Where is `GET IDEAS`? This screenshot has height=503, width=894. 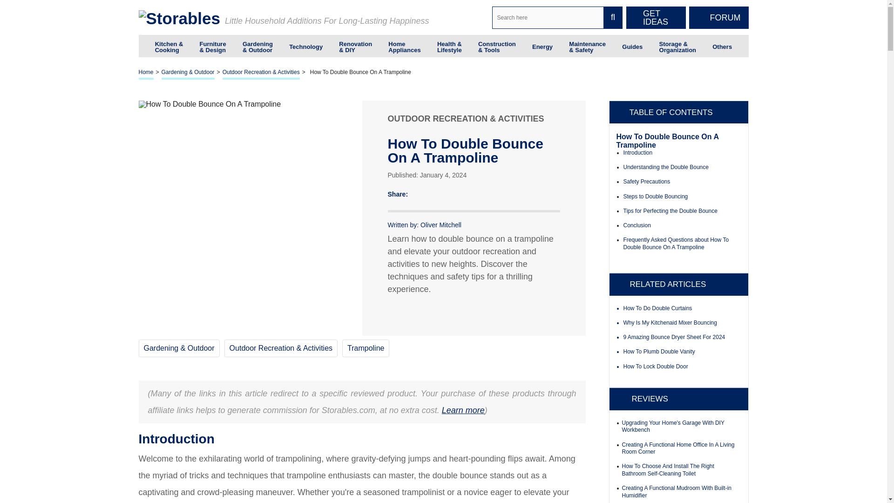 GET IDEAS is located at coordinates (656, 18).